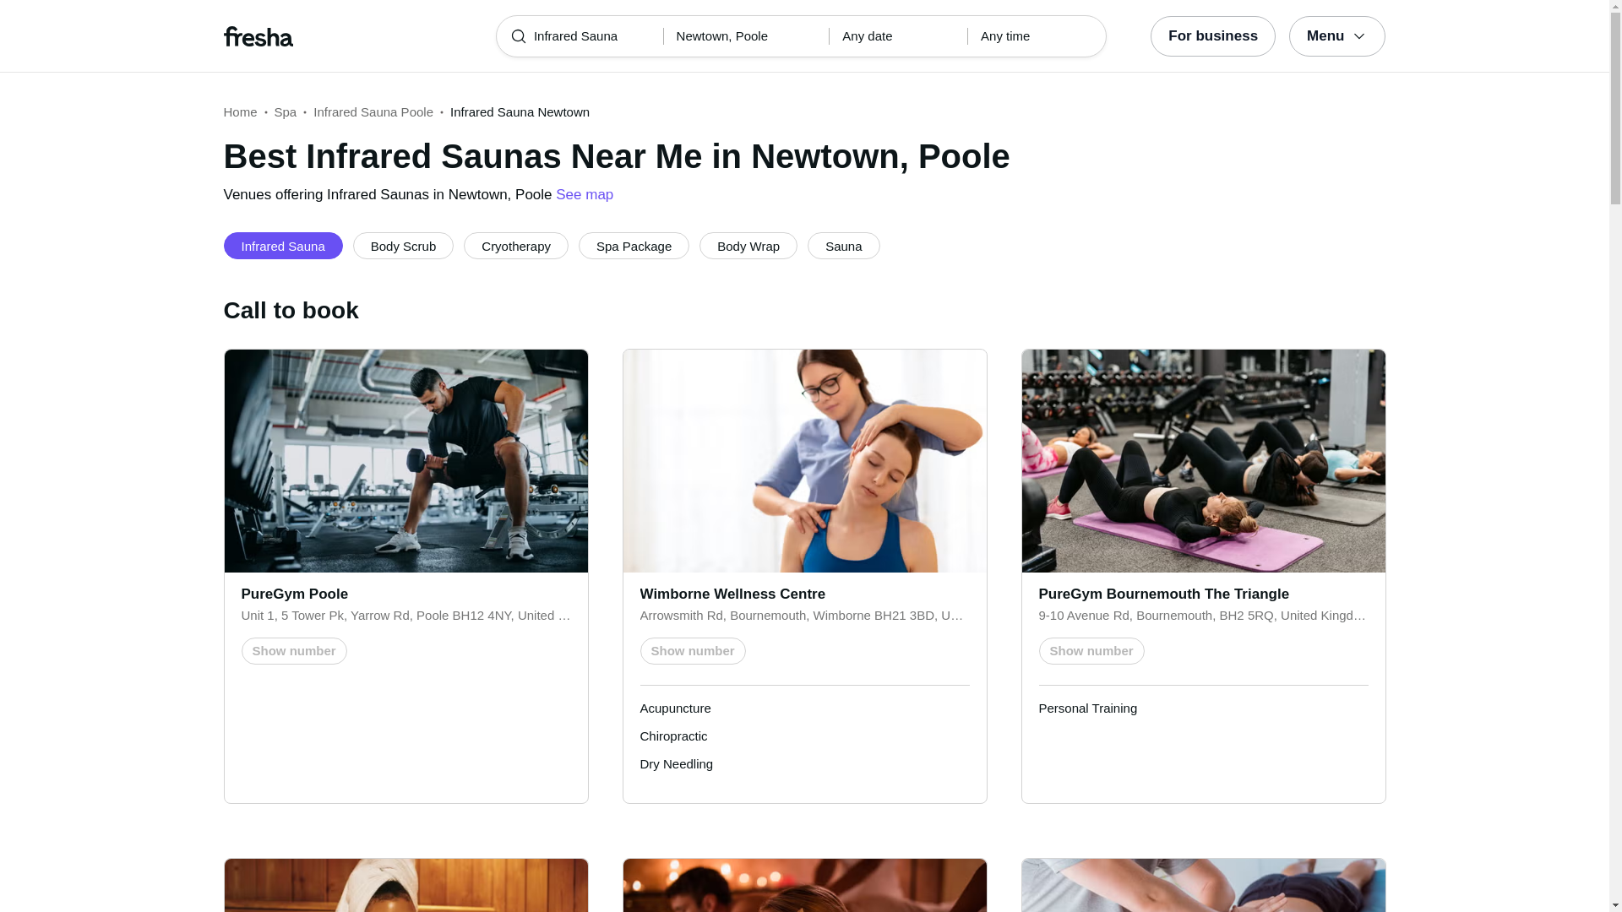 The height and width of the screenshot is (912, 1622). What do you see at coordinates (373, 111) in the screenshot?
I see `Infrared Sauna Poole` at bounding box center [373, 111].